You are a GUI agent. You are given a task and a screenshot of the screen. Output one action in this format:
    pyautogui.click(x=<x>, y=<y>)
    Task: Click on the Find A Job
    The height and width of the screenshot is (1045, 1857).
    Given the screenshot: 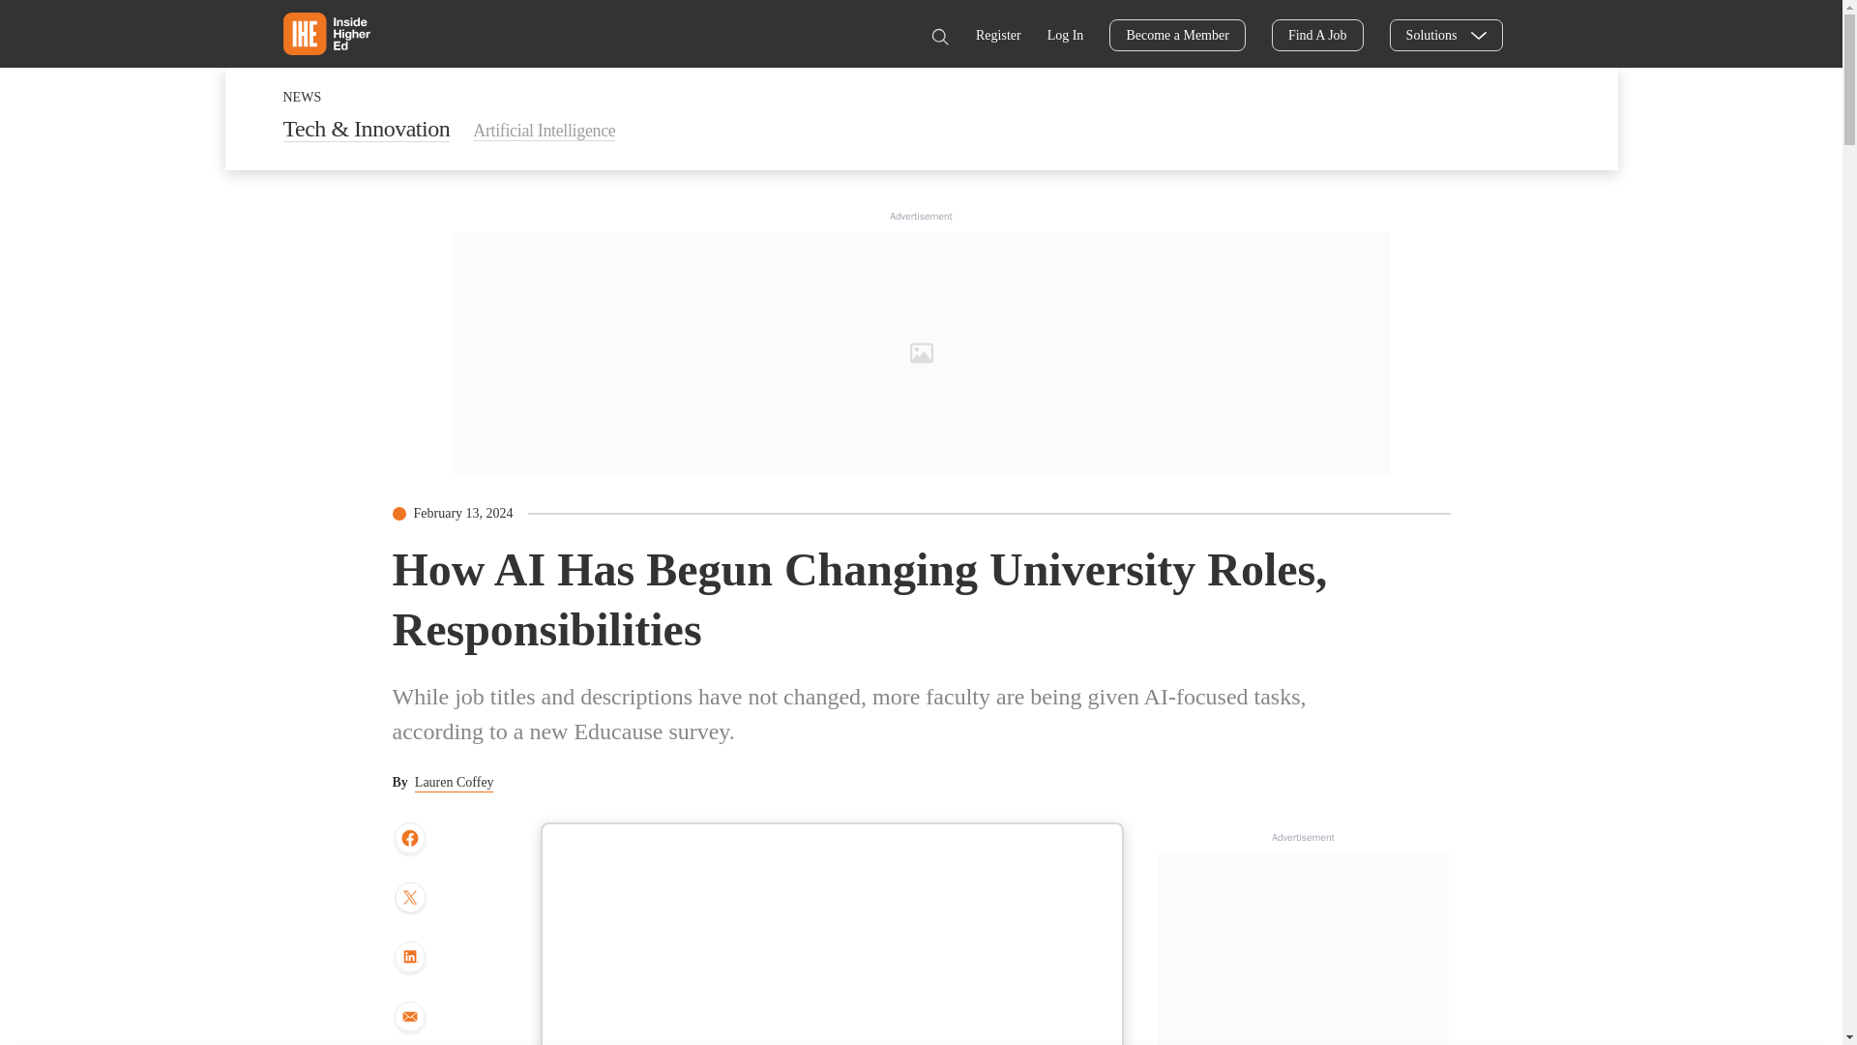 What is the action you would take?
    pyautogui.click(x=1317, y=35)
    